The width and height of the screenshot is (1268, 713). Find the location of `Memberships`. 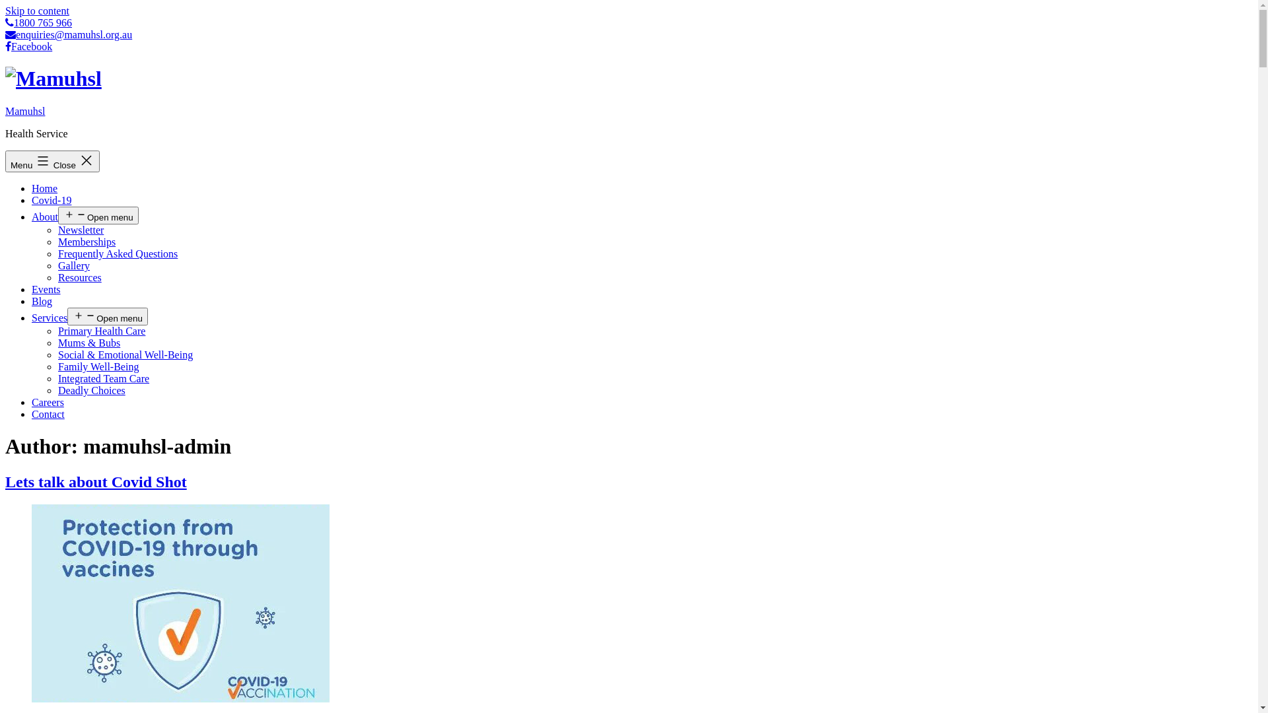

Memberships is located at coordinates (87, 242).